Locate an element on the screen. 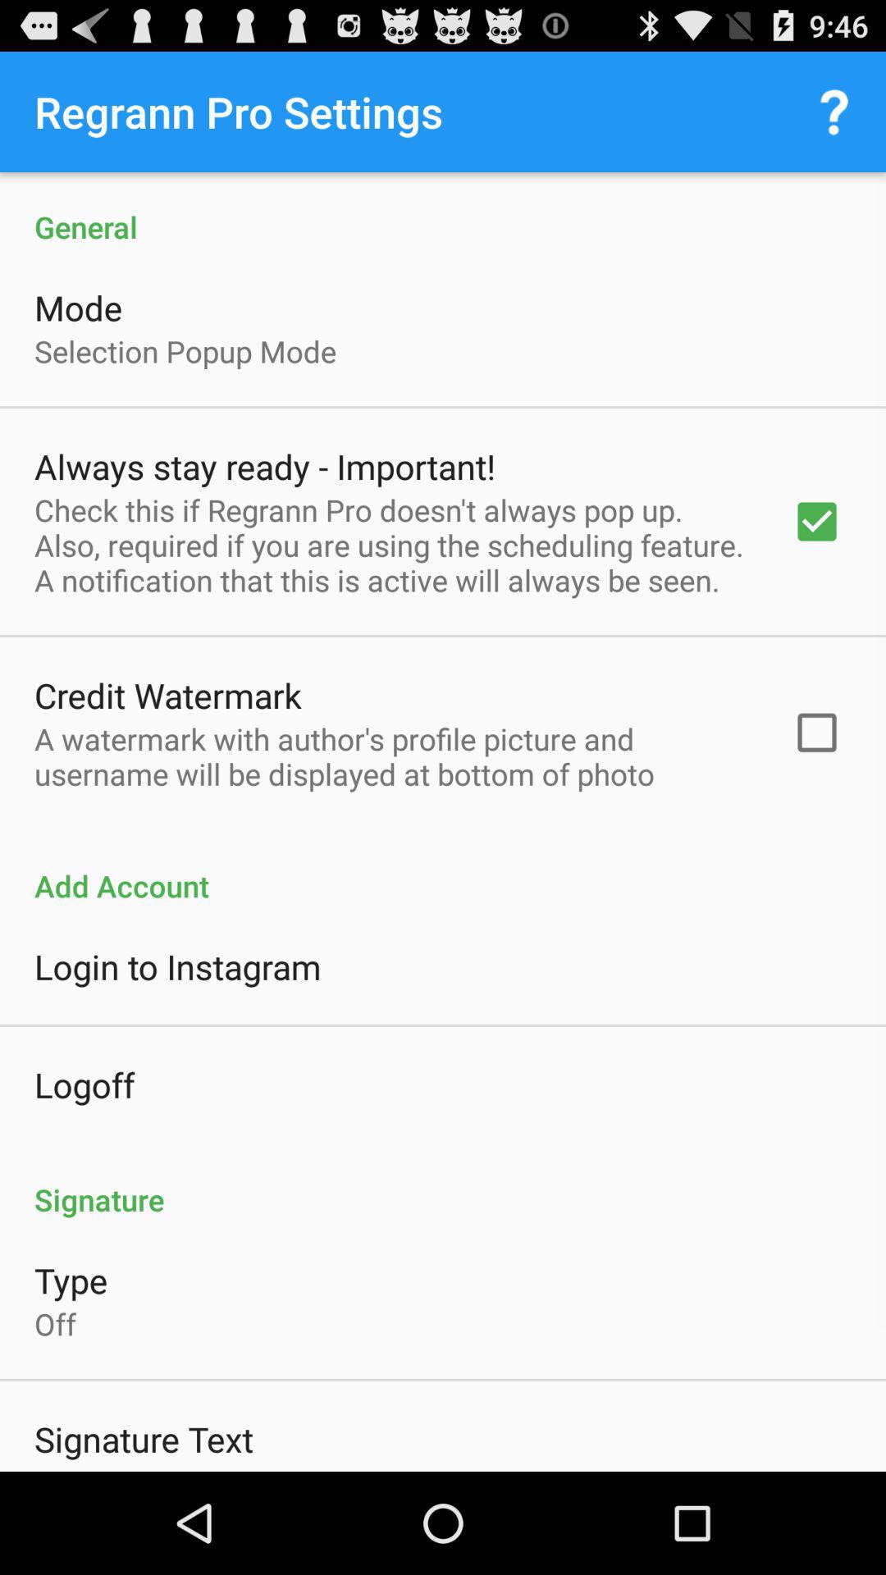  turn off icon above the off icon is located at coordinates (71, 1280).